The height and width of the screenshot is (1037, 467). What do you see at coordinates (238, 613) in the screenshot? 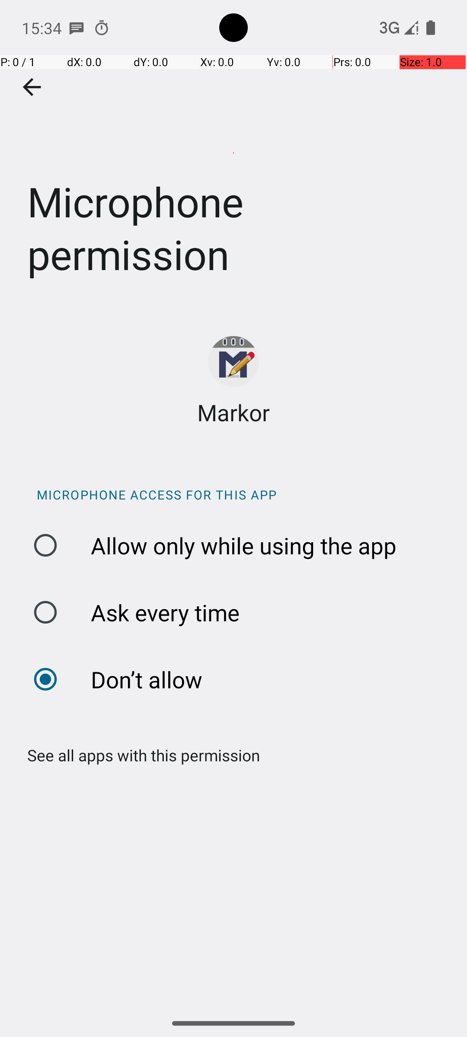
I see `Ask every time` at bounding box center [238, 613].